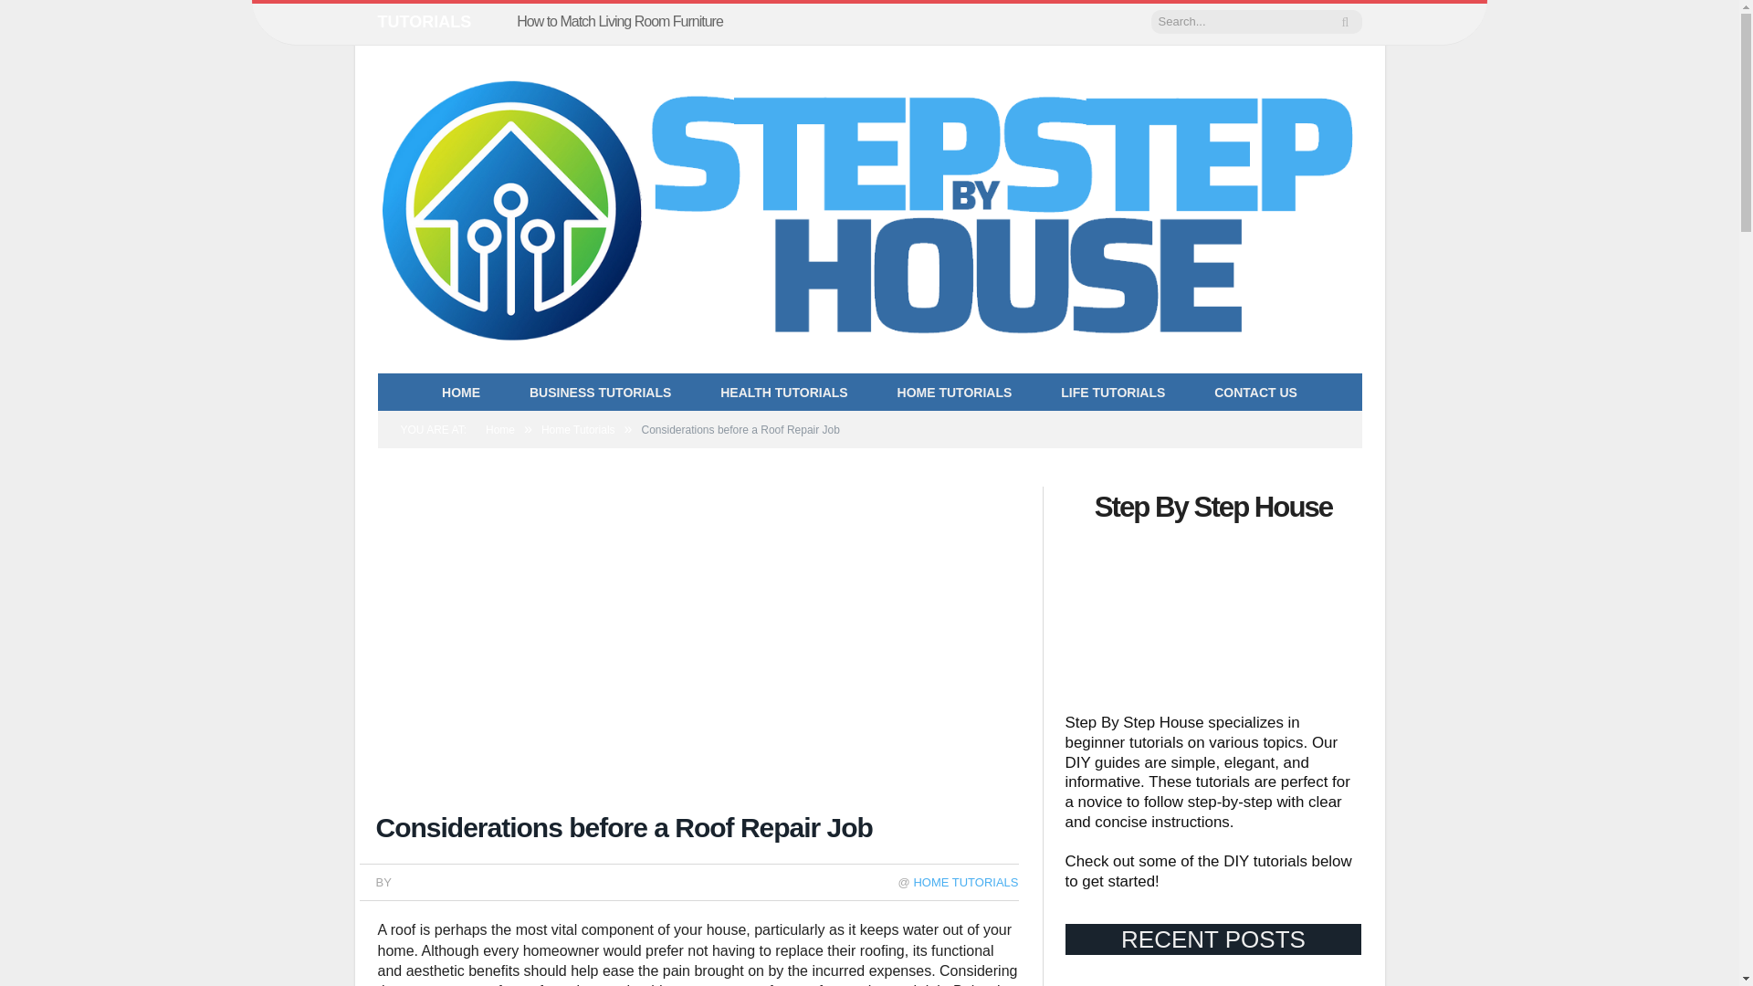 This screenshot has height=986, width=1753. Describe the element at coordinates (966, 882) in the screenshot. I see `HOME TUTORIALS` at that location.